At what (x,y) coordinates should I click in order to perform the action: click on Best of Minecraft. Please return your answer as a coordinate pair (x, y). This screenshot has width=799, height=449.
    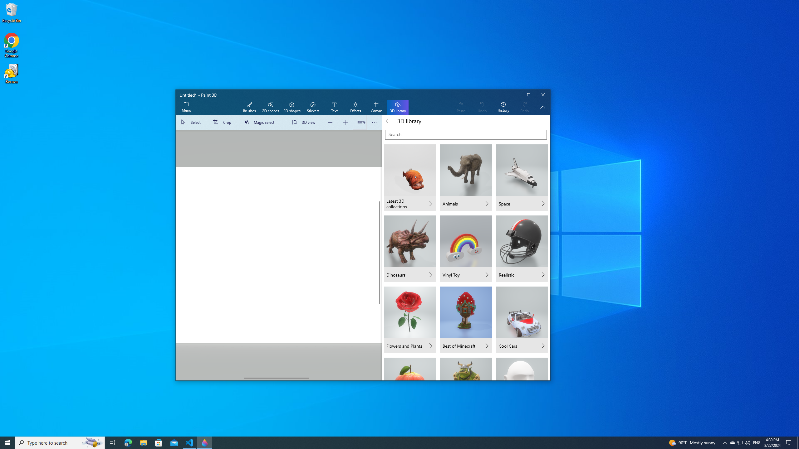
    Looking at the image, I should click on (466, 320).